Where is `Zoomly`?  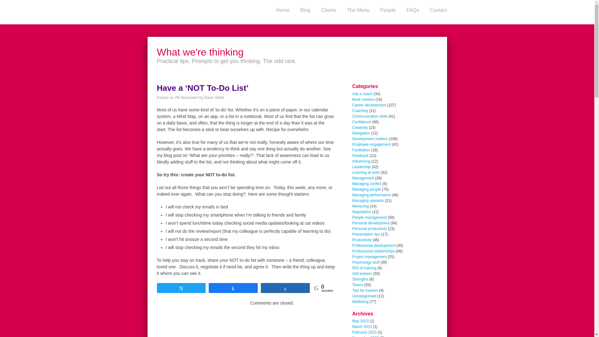 Zoomly is located at coordinates (169, 12).